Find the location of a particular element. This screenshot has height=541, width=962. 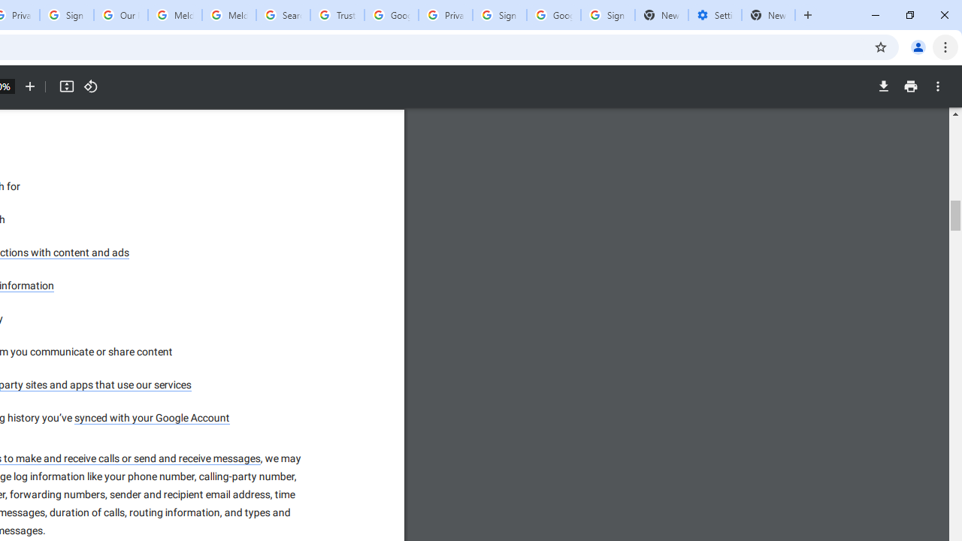

Rotate counterclockwise is located at coordinates (90, 86).